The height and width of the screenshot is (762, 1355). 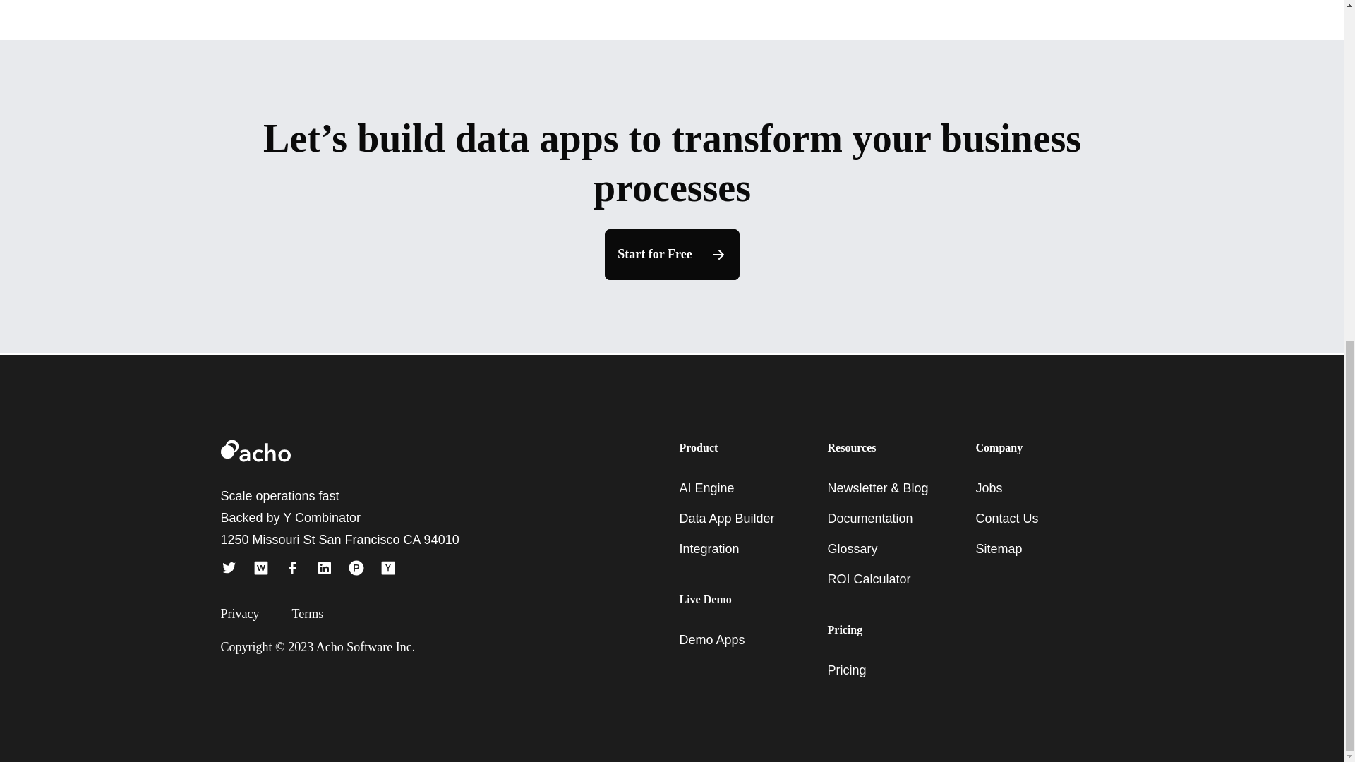 I want to click on AI Engine, so click(x=706, y=488).